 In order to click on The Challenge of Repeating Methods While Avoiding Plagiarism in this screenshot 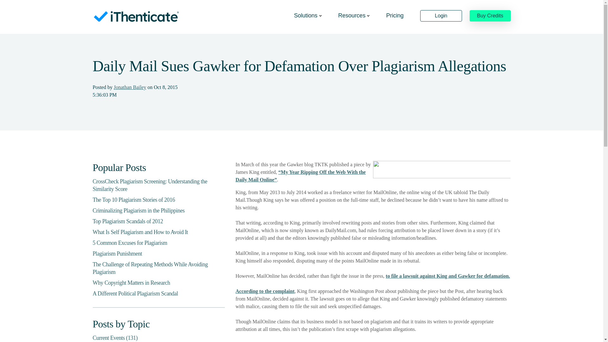, I will do `click(150, 268)`.